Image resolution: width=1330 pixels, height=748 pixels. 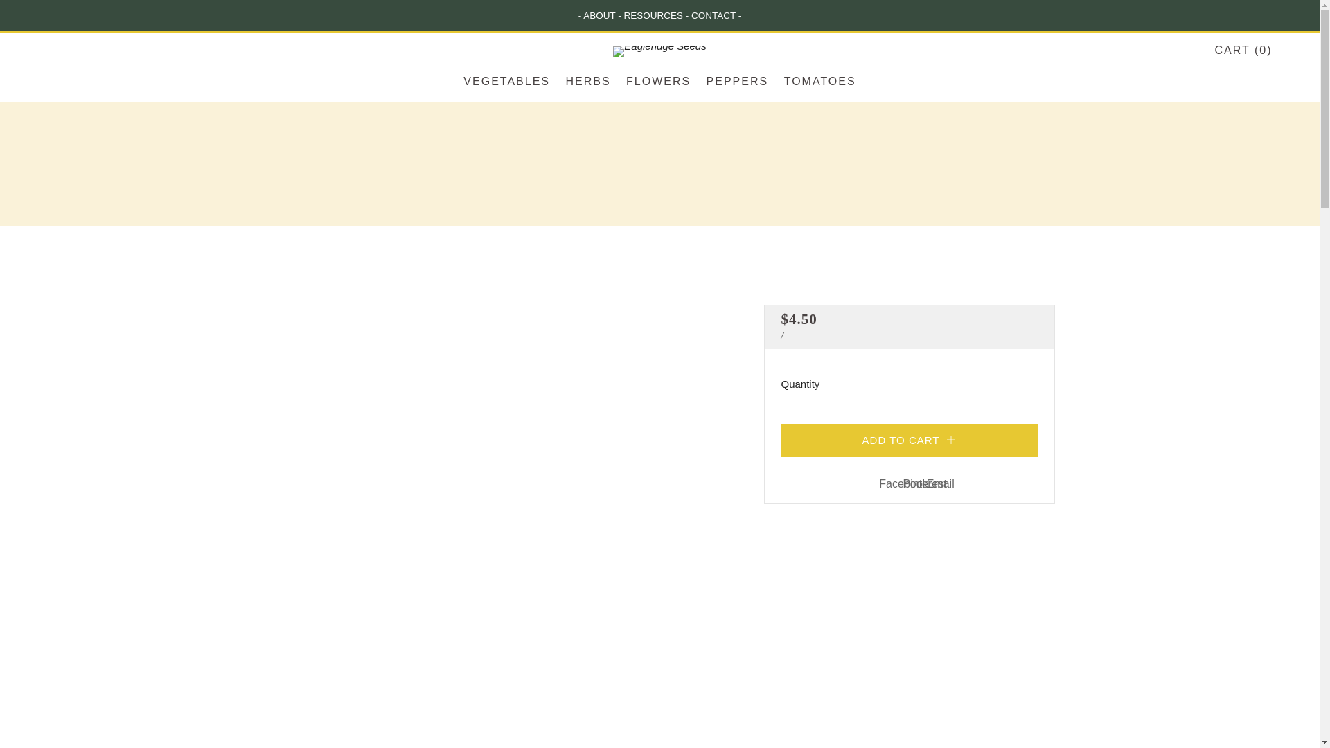 What do you see at coordinates (737, 81) in the screenshot?
I see `PEPPERS` at bounding box center [737, 81].